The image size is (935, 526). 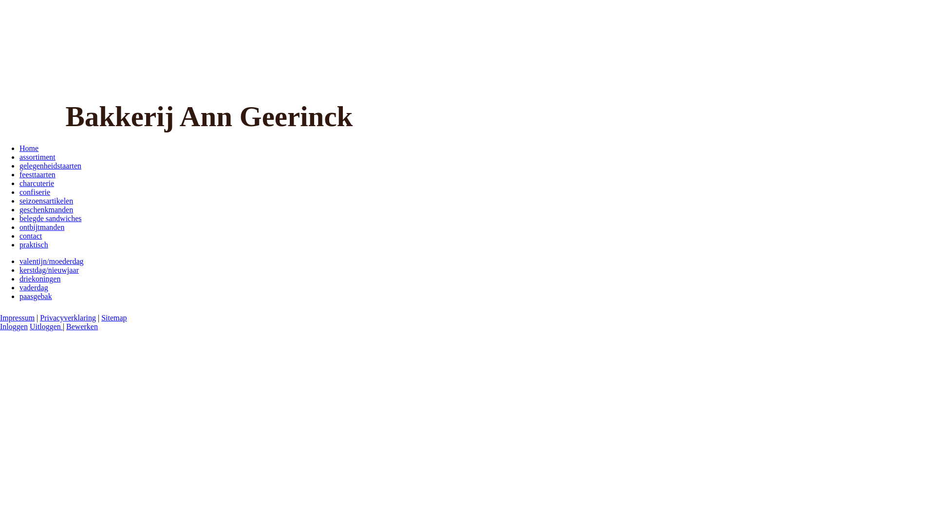 I want to click on driekoningen, so click(x=40, y=279).